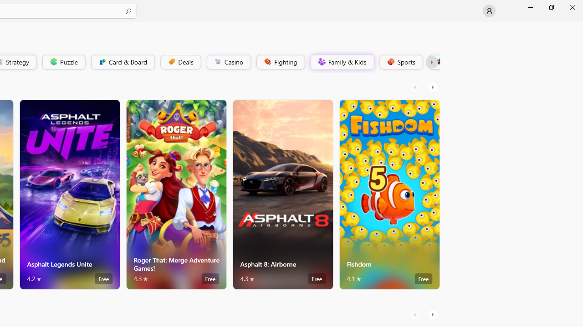 The width and height of the screenshot is (583, 327). Describe the element at coordinates (280, 62) in the screenshot. I see `Fighting` at that location.